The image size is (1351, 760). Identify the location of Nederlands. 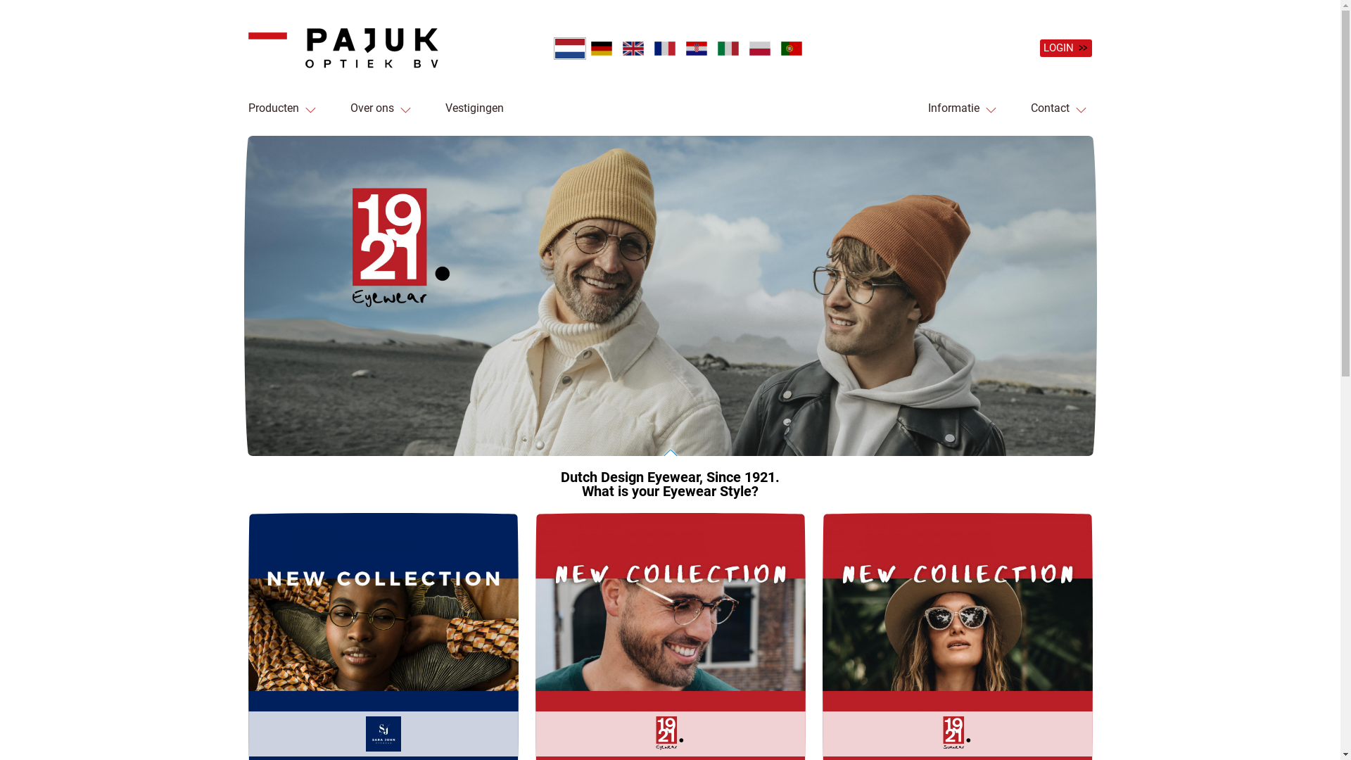
(570, 48).